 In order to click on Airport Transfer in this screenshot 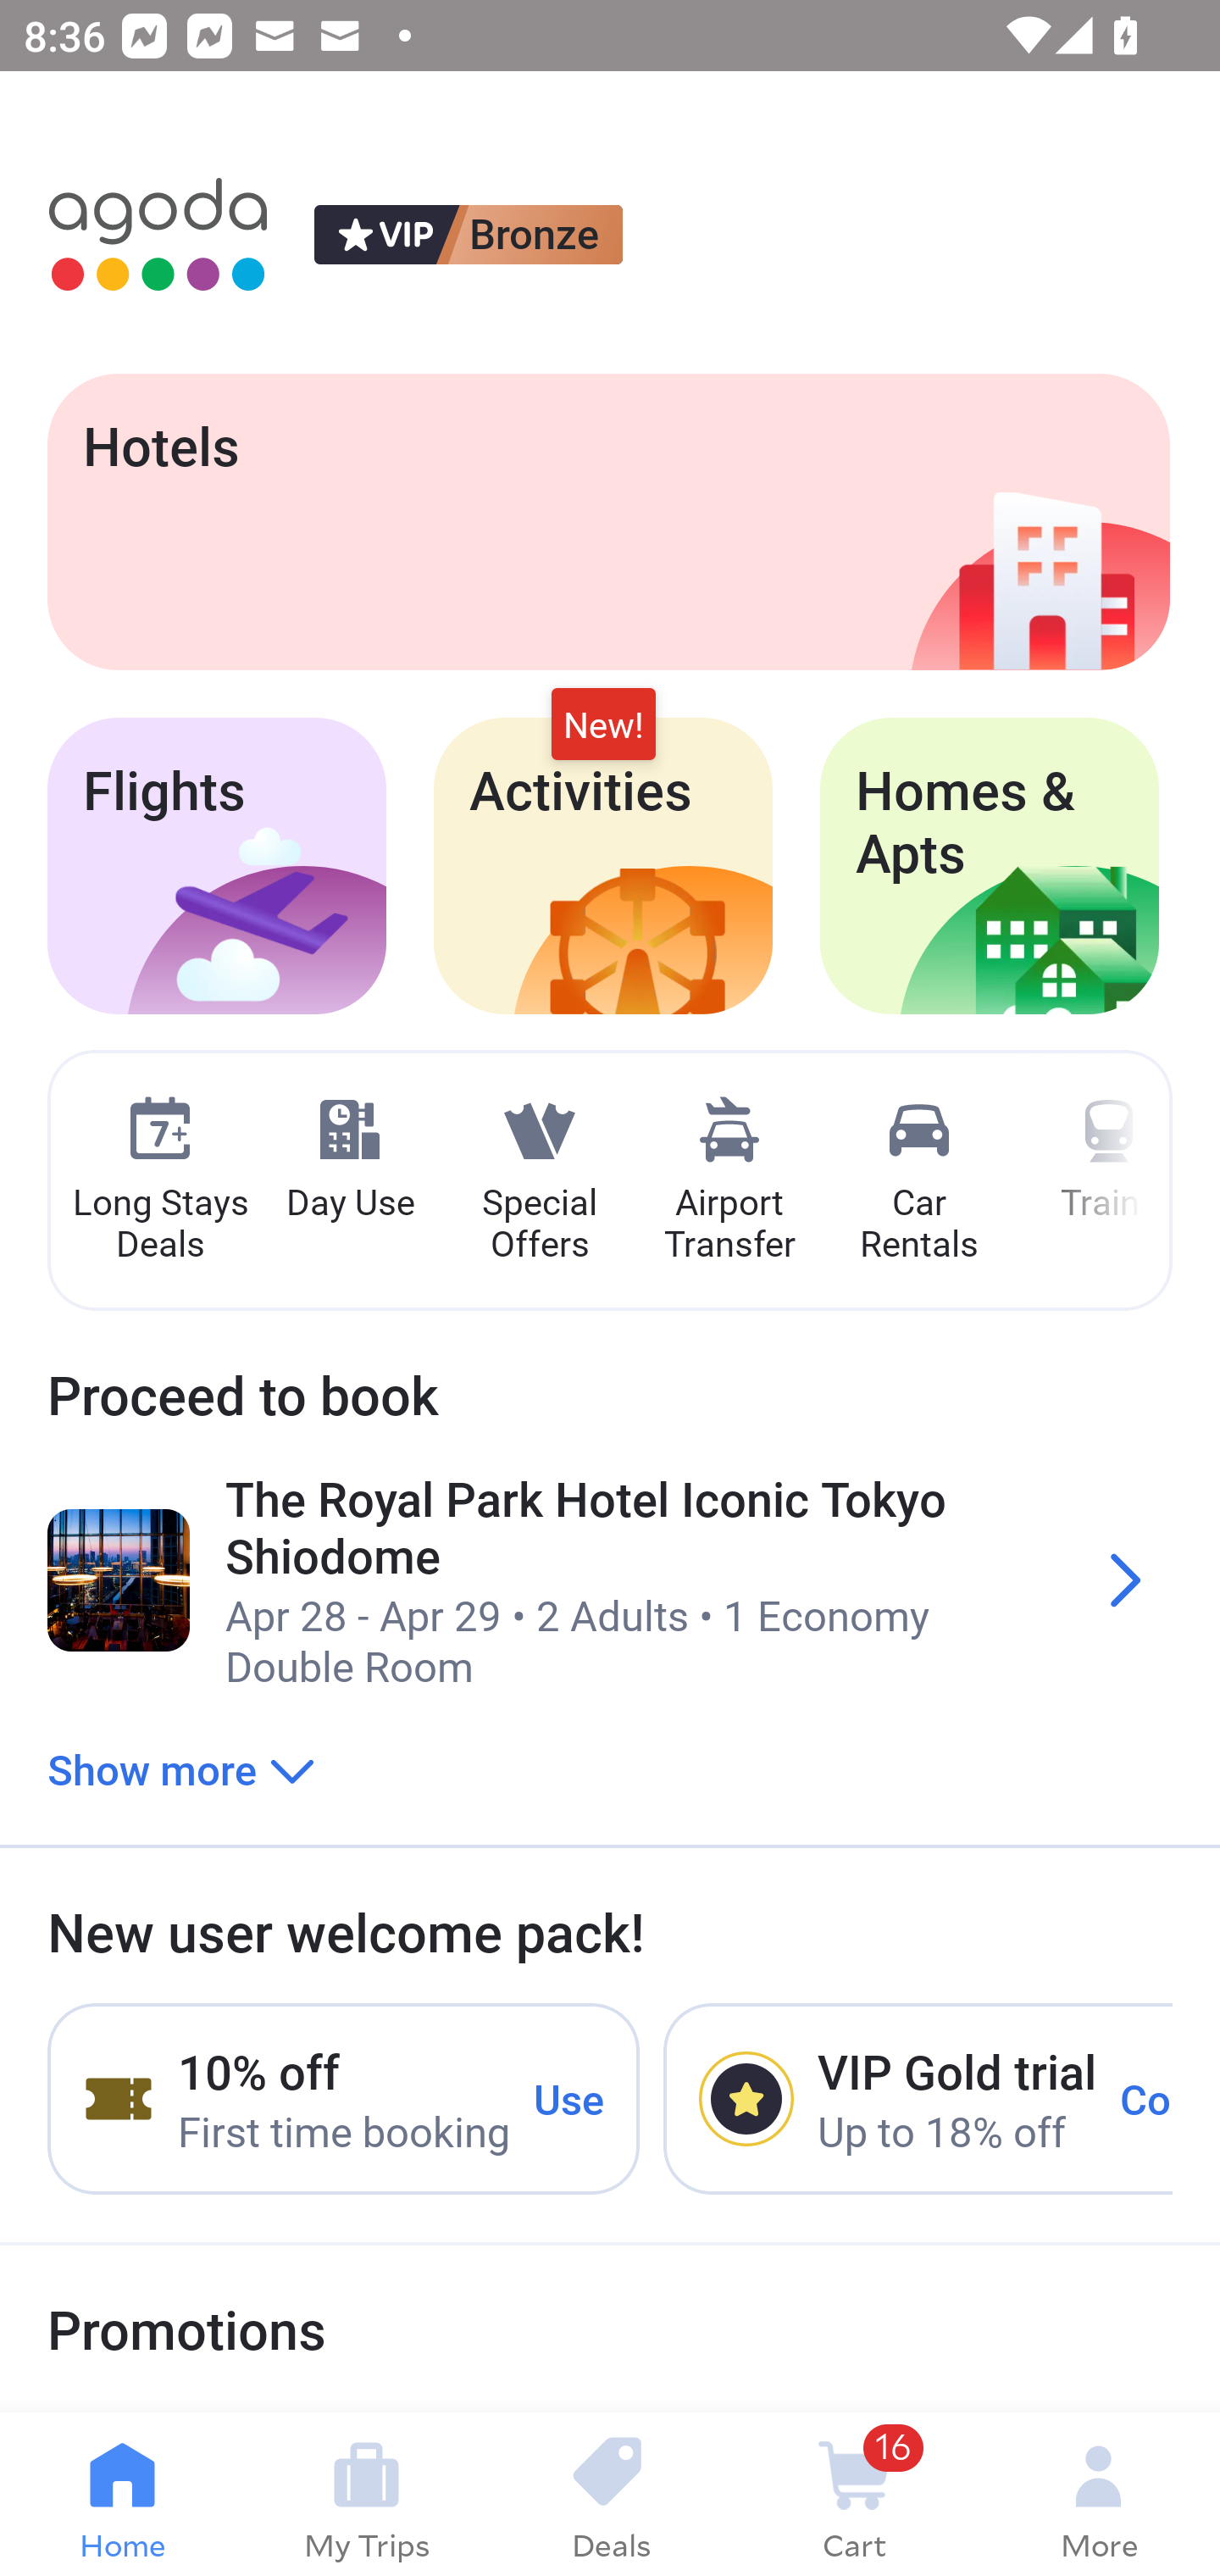, I will do `click(729, 1181)`.